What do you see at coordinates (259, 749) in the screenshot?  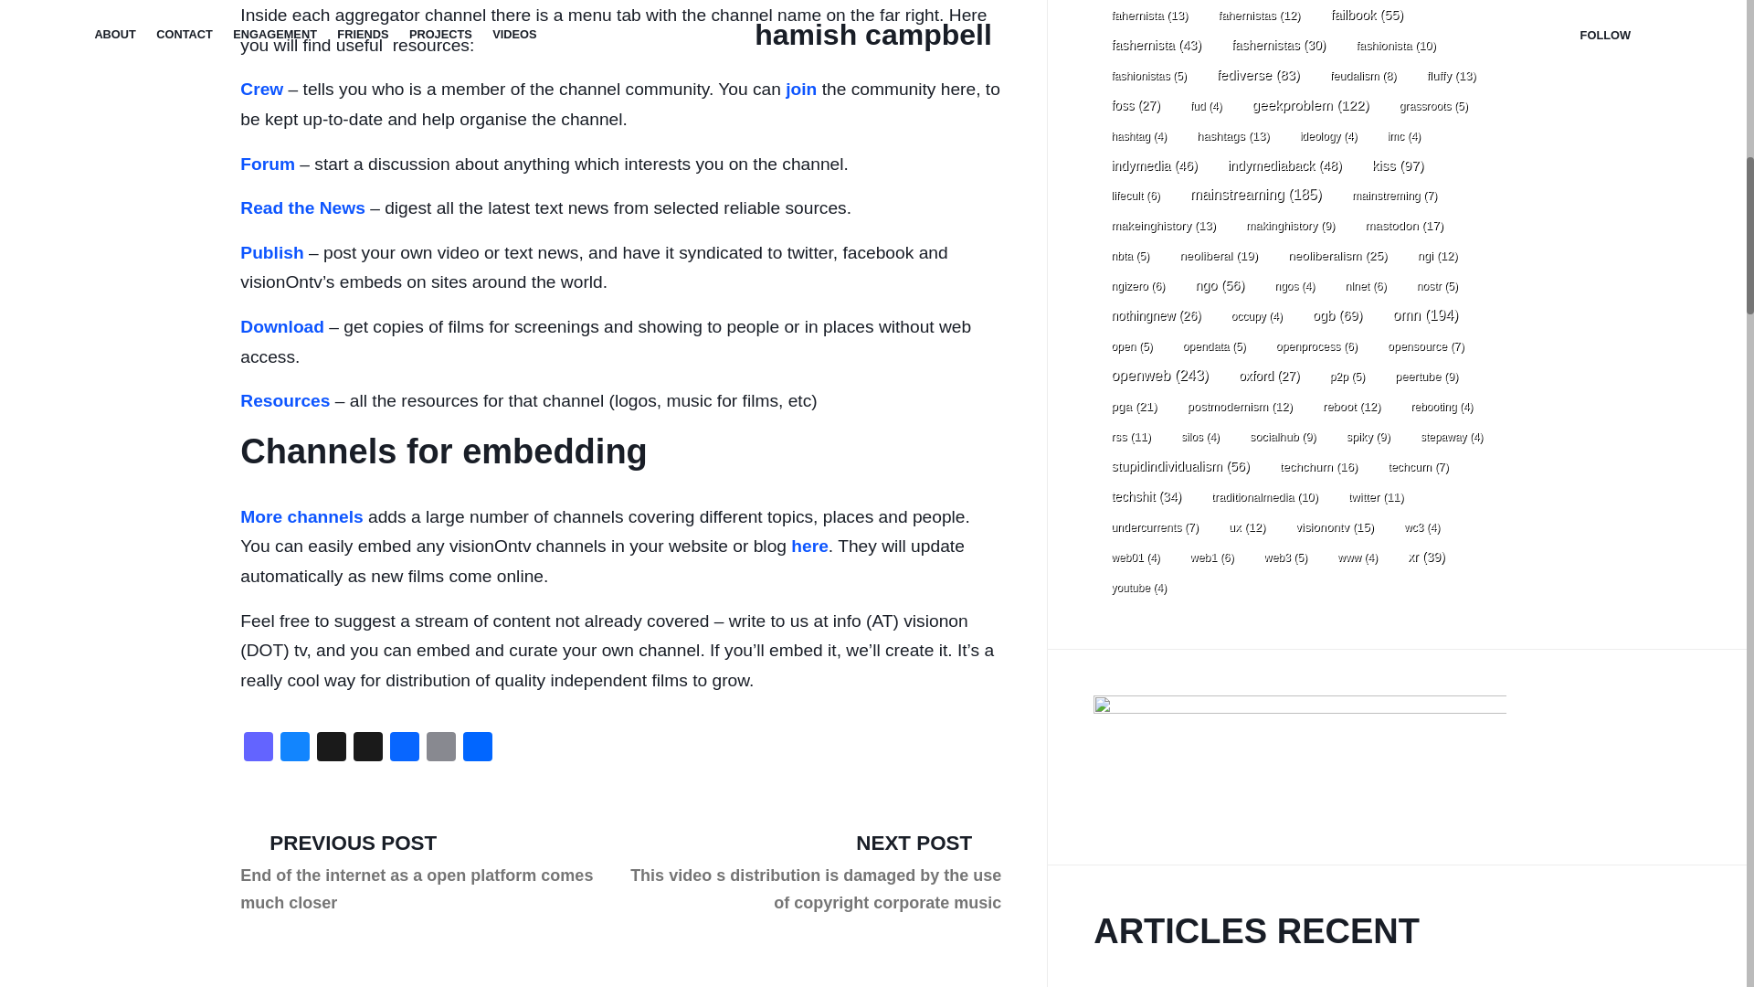 I see `Mastodon` at bounding box center [259, 749].